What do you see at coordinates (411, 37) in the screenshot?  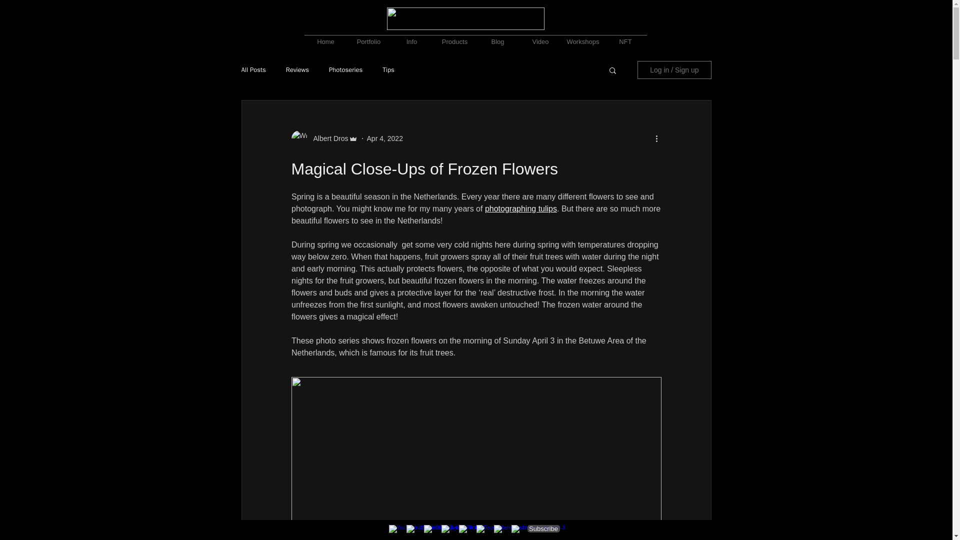 I see `Info` at bounding box center [411, 37].